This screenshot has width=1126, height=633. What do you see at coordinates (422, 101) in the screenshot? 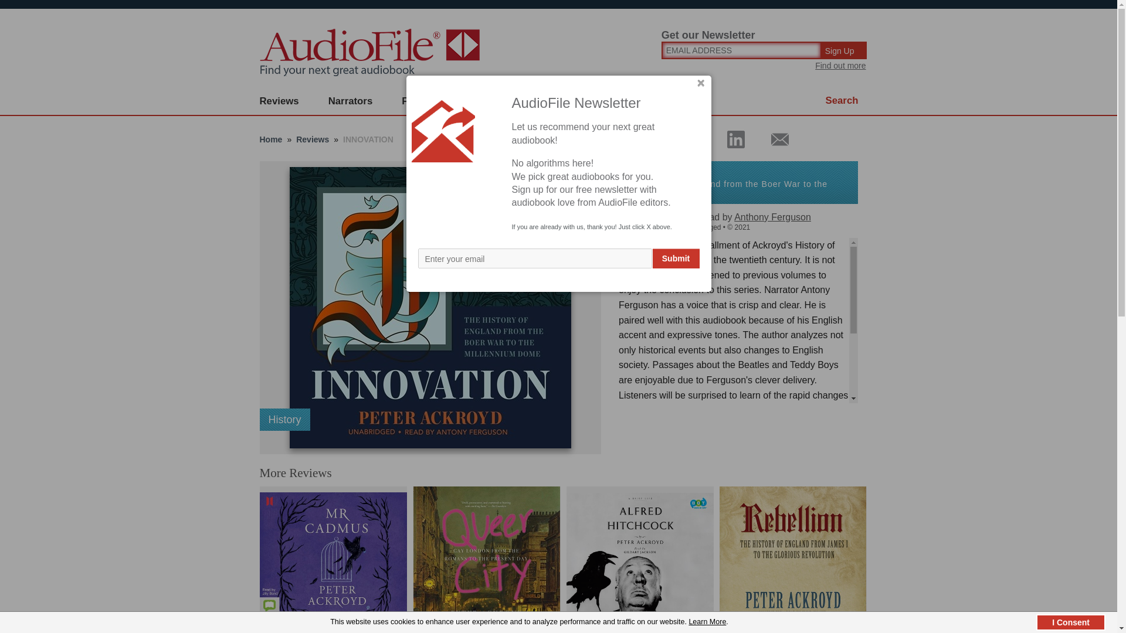
I see `Features` at bounding box center [422, 101].